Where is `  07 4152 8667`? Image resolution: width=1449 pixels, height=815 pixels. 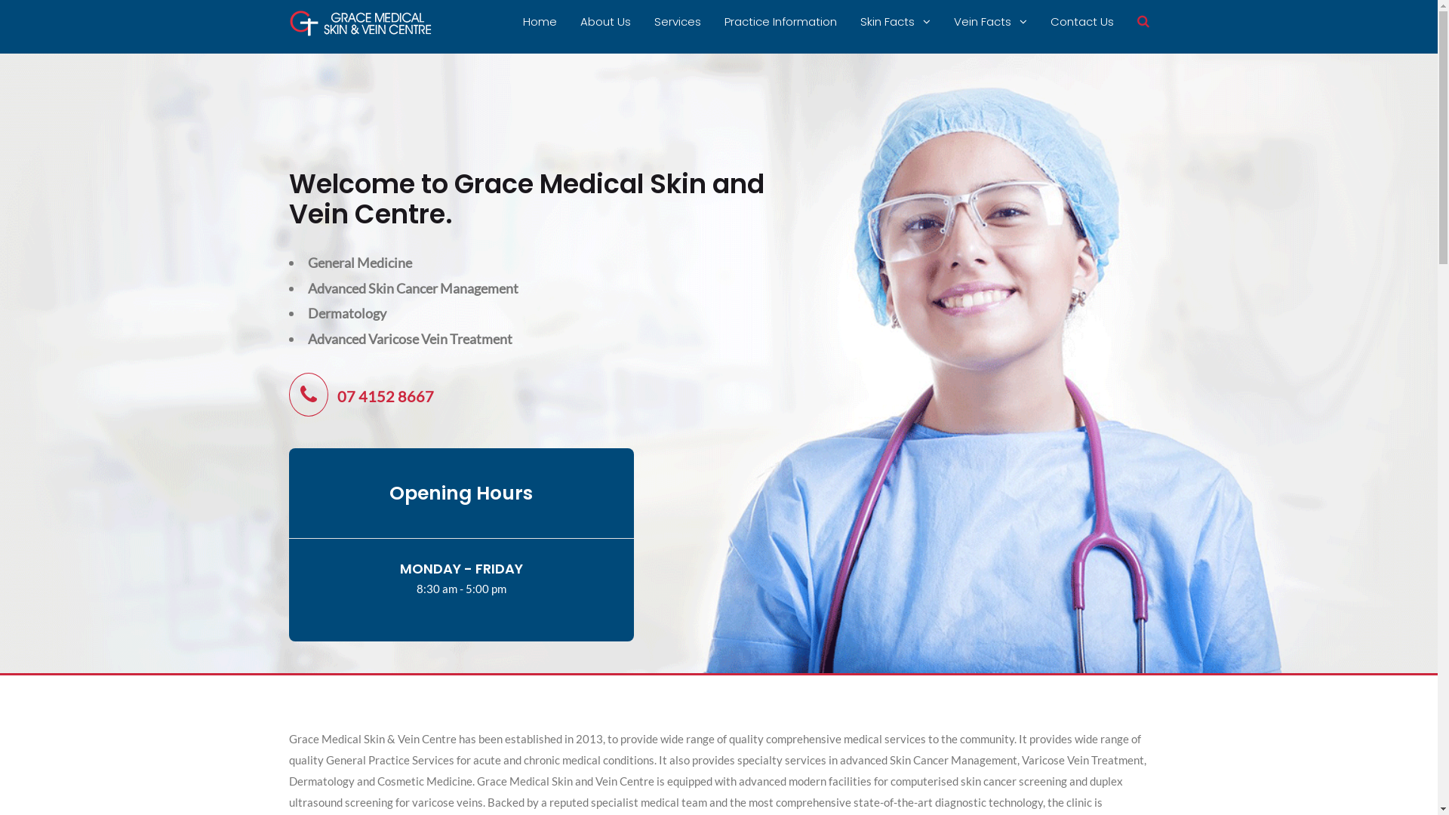   07 4152 8667 is located at coordinates (361, 396).